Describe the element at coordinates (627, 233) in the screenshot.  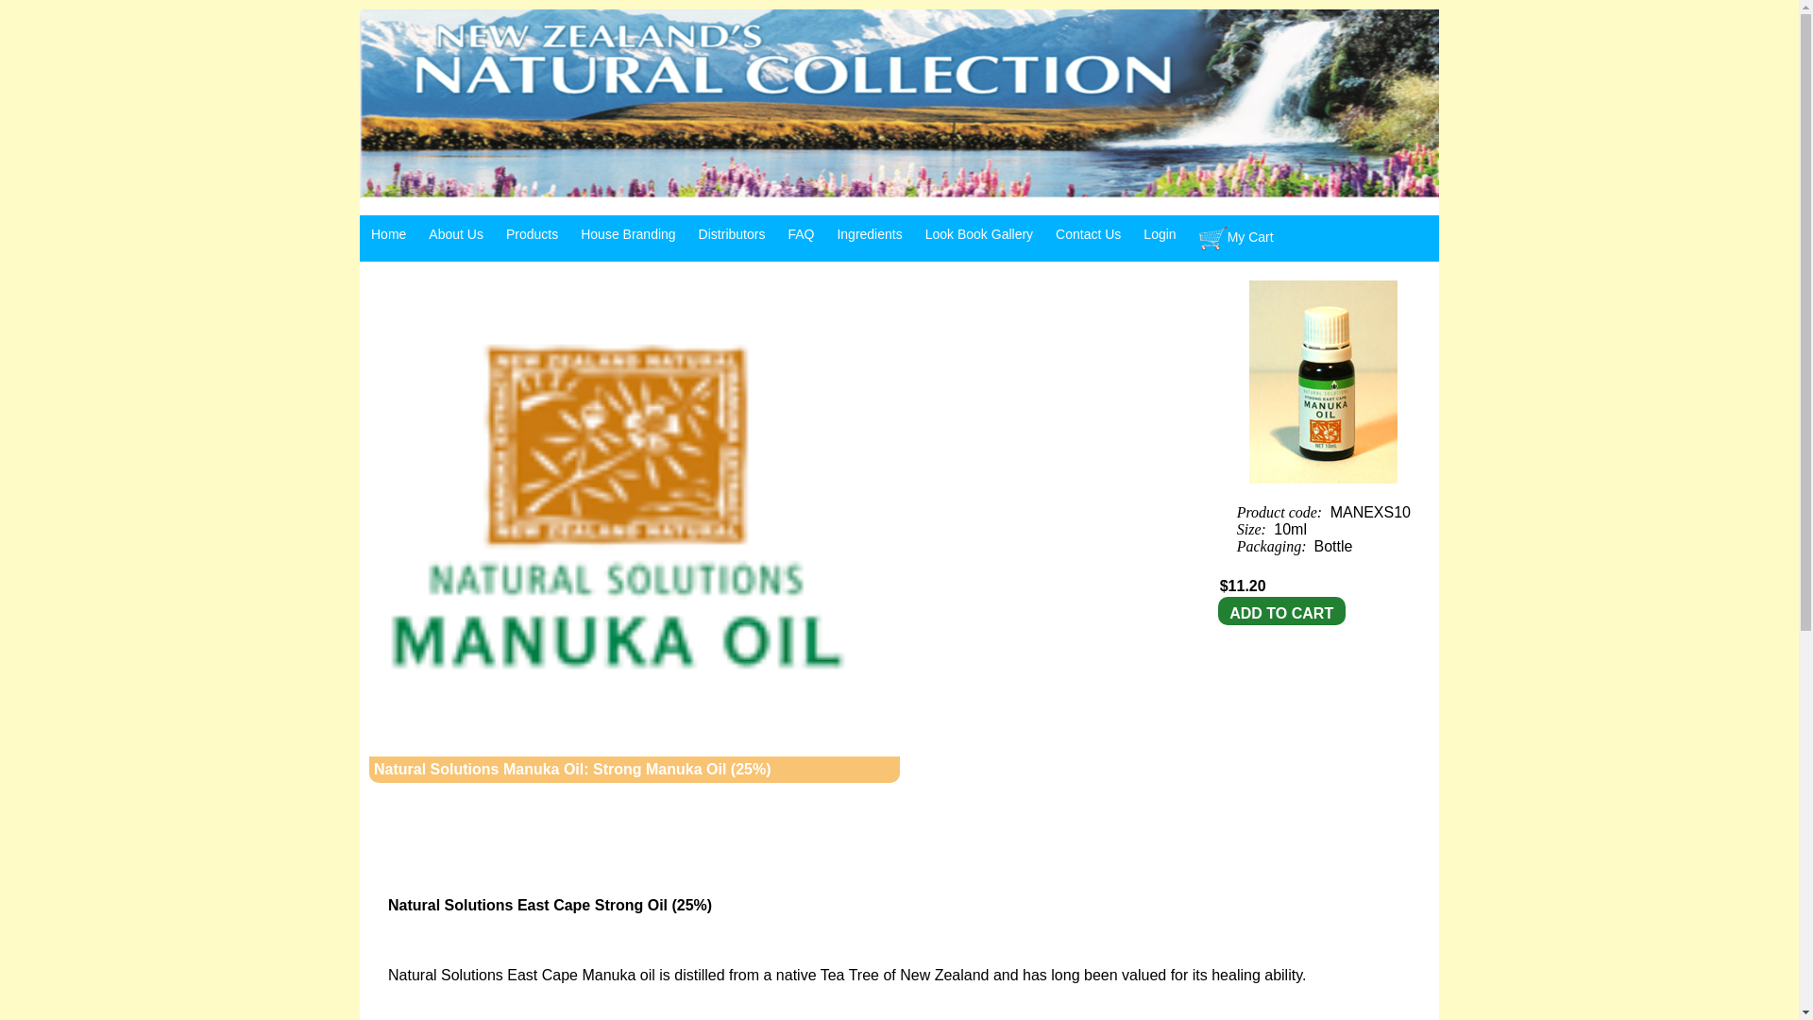
I see `House Branding` at that location.